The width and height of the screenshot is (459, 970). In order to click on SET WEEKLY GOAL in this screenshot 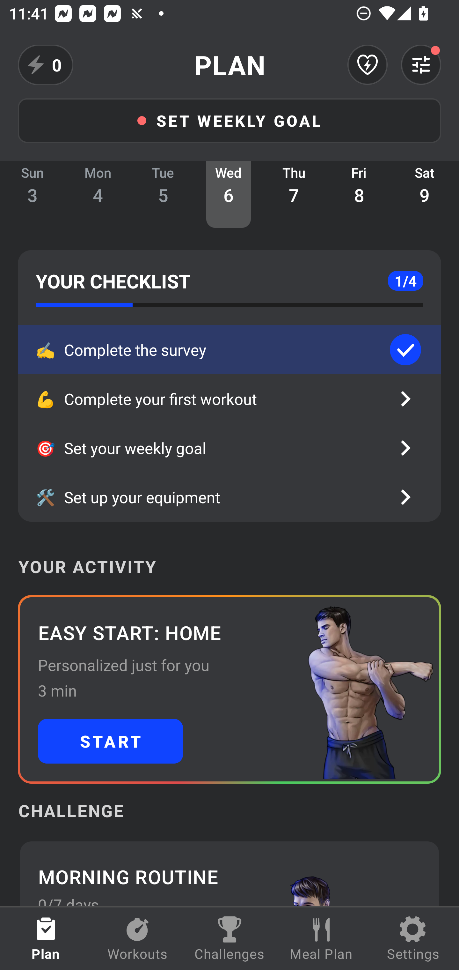, I will do `click(229, 120)`.